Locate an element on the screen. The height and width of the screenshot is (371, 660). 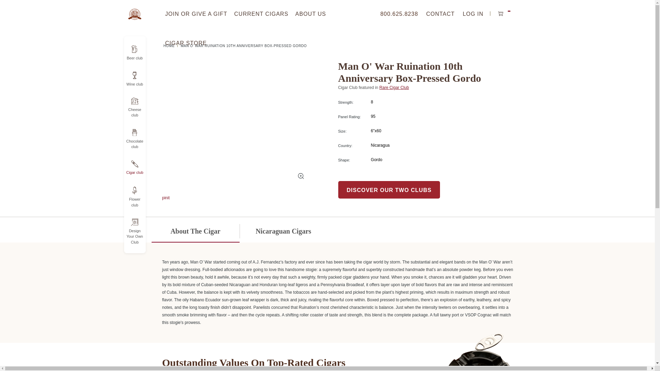
DISCOVER OUR TWO CLUBS is located at coordinates (250, 198).